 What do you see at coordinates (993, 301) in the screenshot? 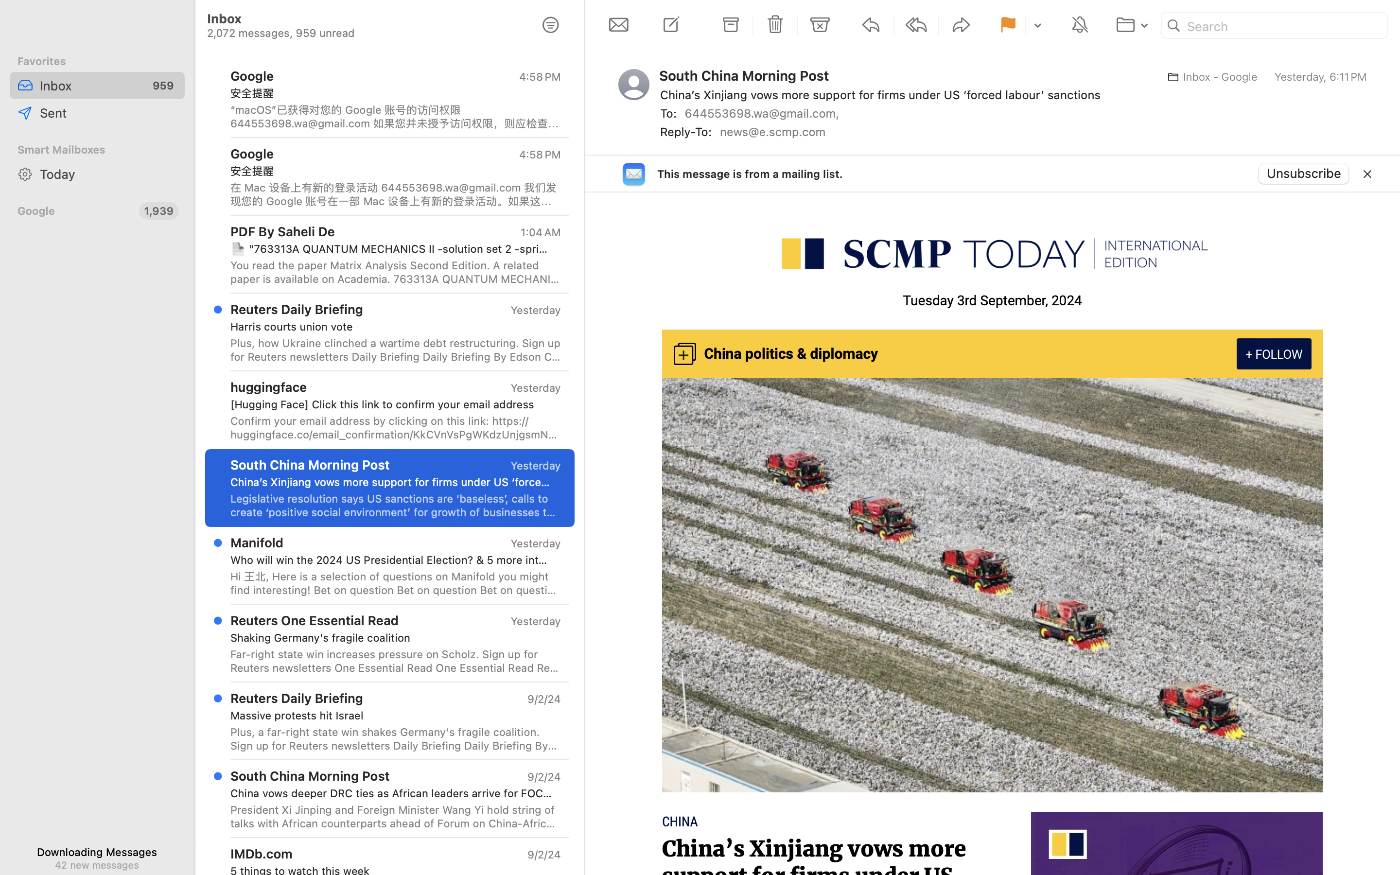
I see `Tuesday 3rd September, 2024` at bounding box center [993, 301].